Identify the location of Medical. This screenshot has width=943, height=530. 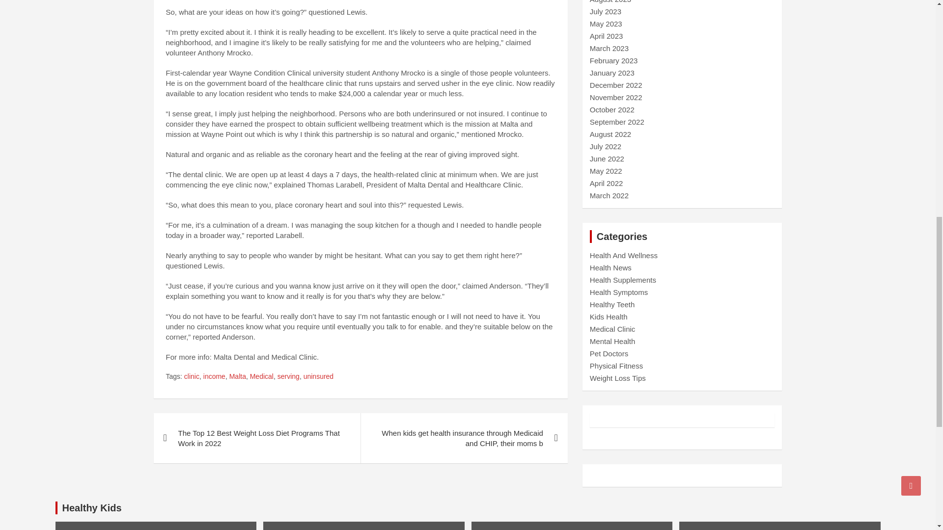
(261, 377).